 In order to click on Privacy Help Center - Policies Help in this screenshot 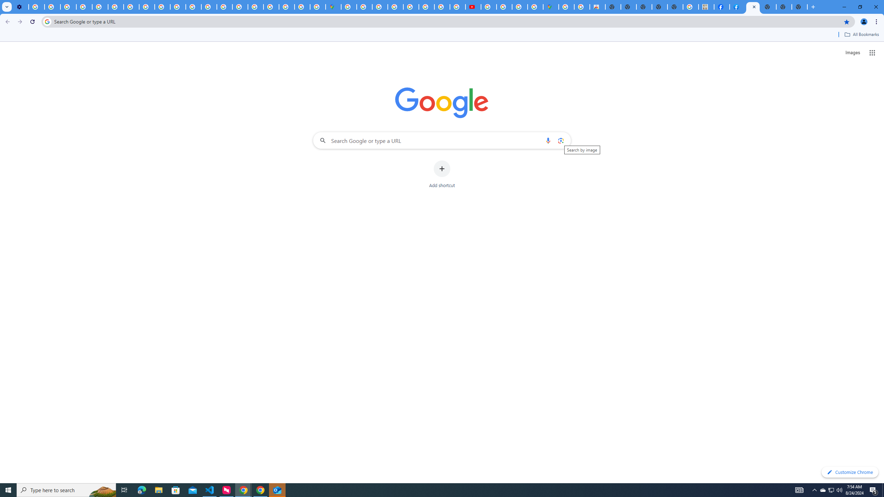, I will do `click(442, 7)`.